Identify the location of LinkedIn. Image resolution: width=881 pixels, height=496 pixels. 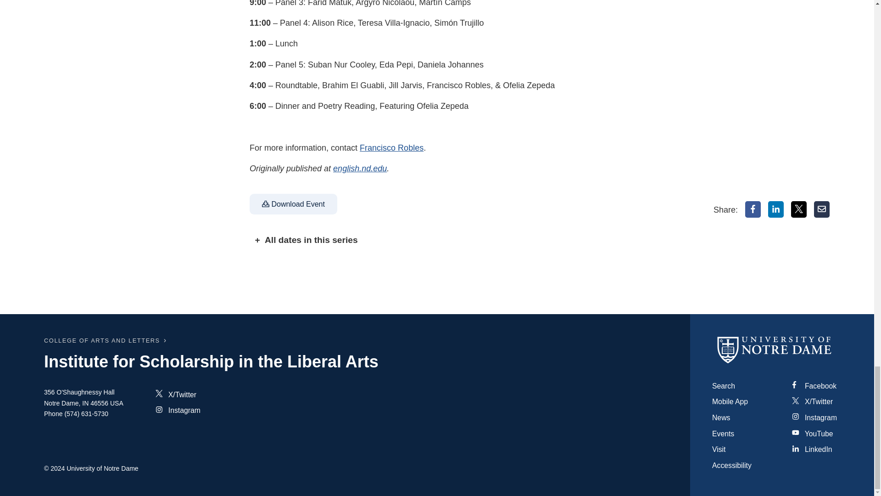
(776, 209).